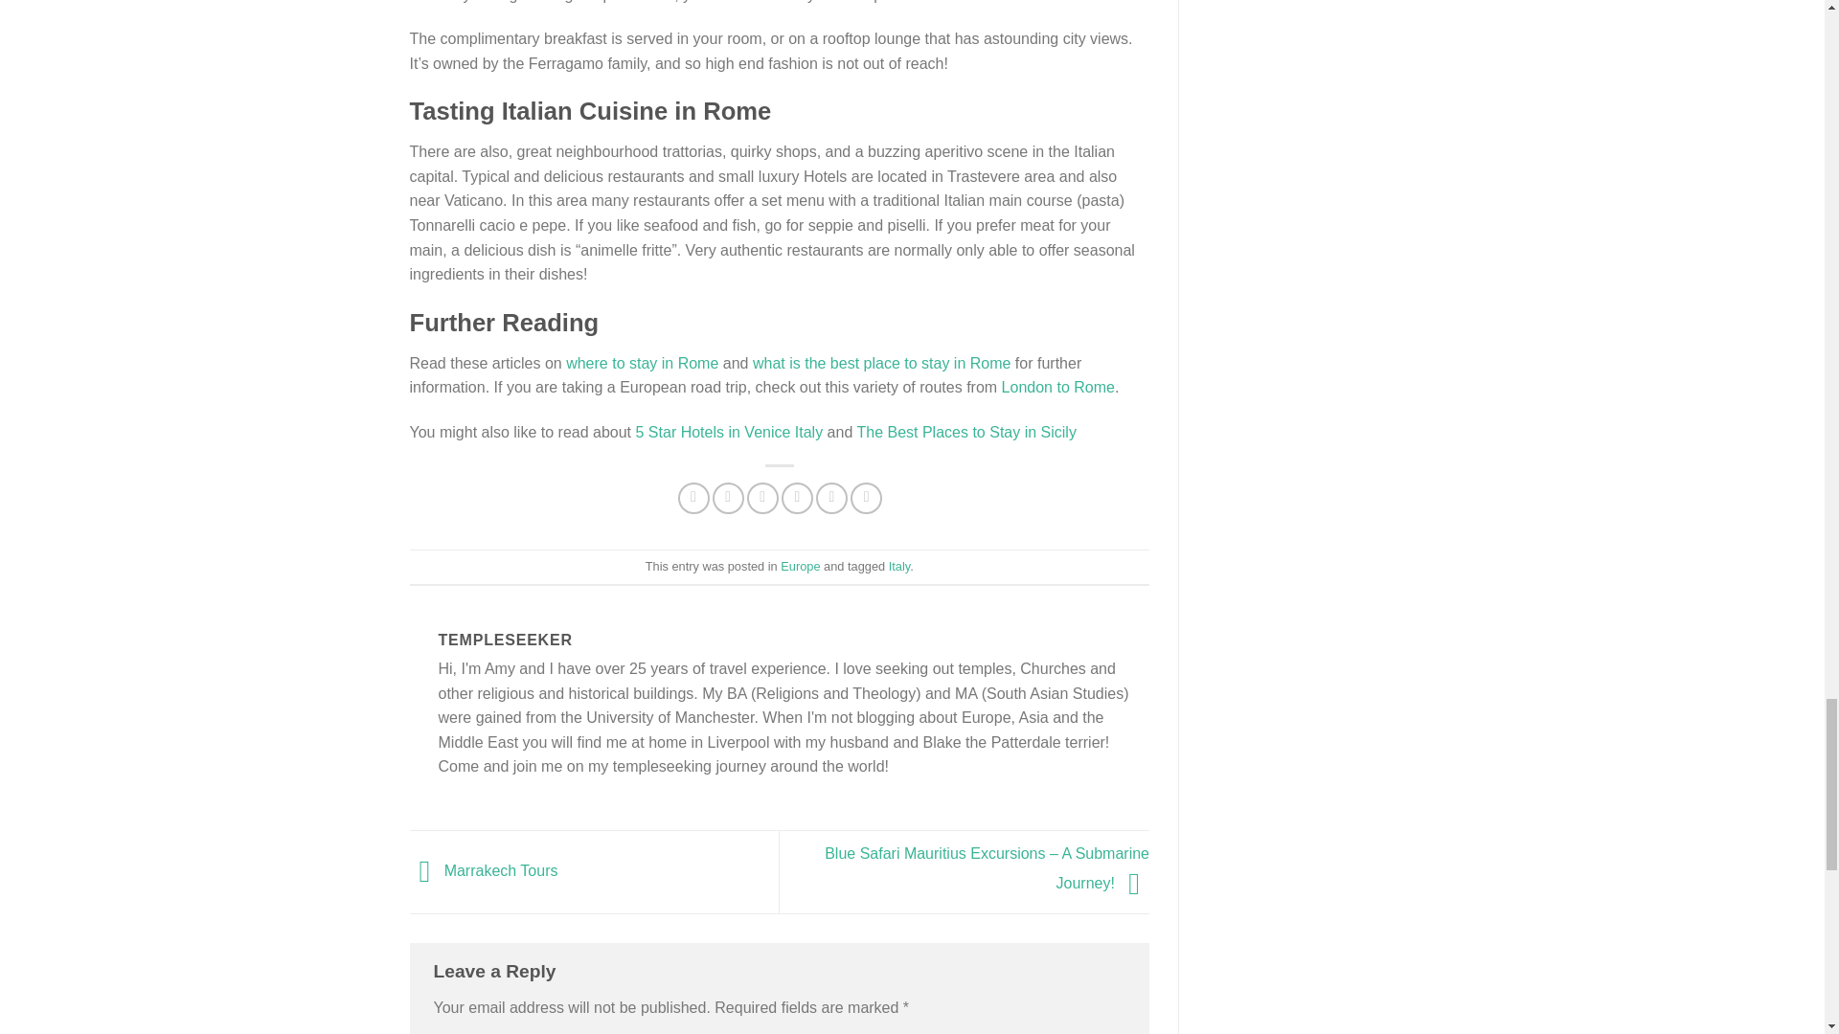 The height and width of the screenshot is (1034, 1839). Describe the element at coordinates (762, 498) in the screenshot. I see `Email to a Friend` at that location.